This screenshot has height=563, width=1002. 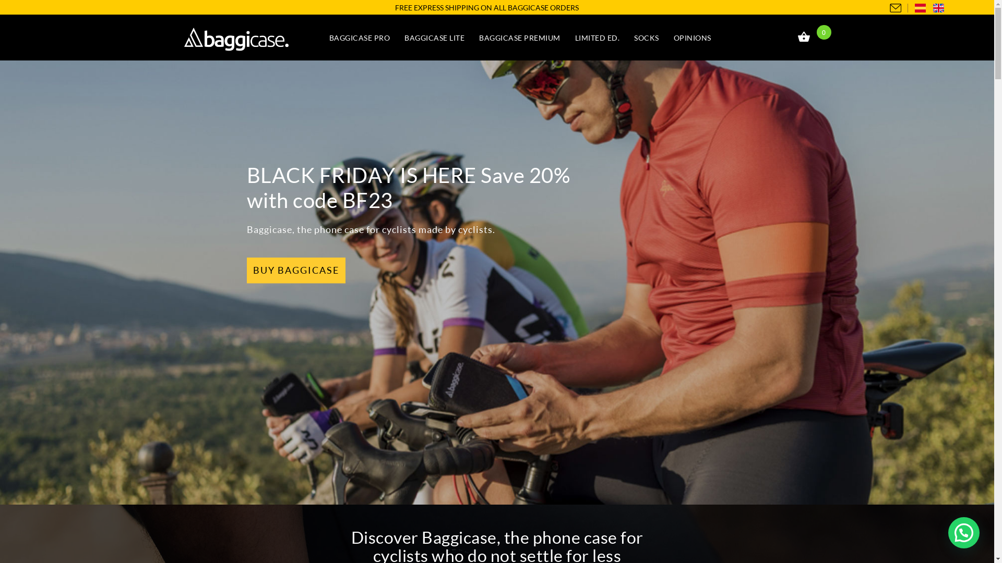 What do you see at coordinates (434, 39) in the screenshot?
I see `BAGGICASE LITE` at bounding box center [434, 39].